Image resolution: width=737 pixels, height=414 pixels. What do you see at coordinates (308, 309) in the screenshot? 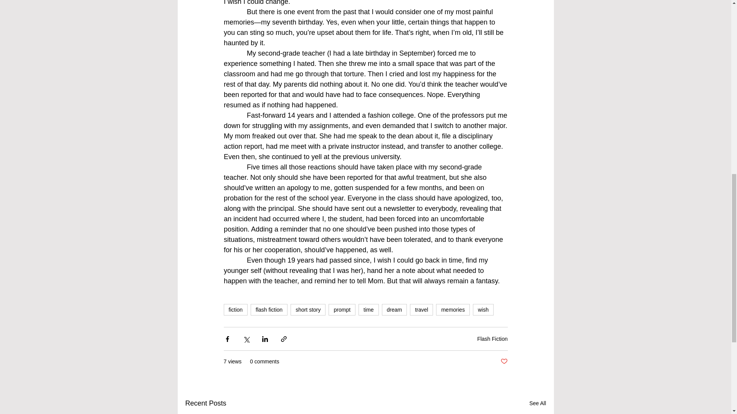
I see `short story` at bounding box center [308, 309].